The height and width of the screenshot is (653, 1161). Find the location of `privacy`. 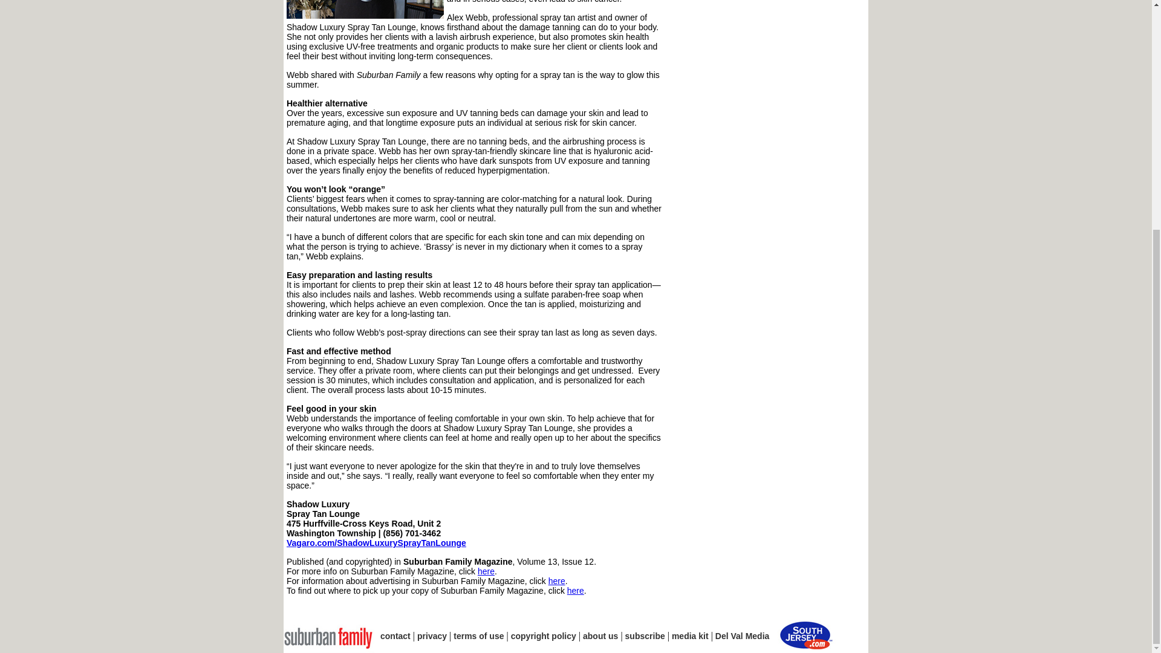

privacy is located at coordinates (432, 636).